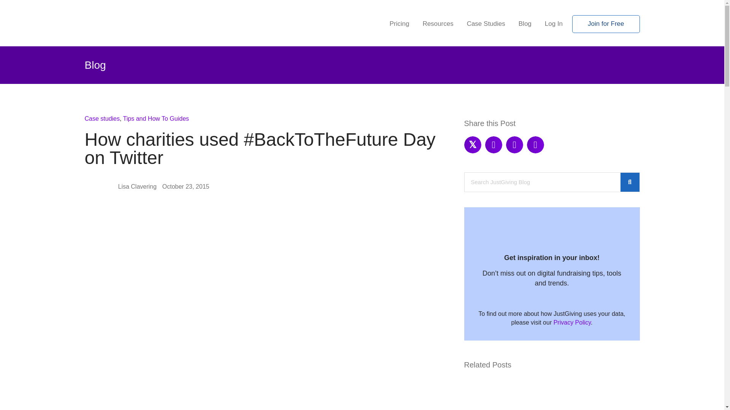  Describe the element at coordinates (542, 182) in the screenshot. I see `Search` at that location.